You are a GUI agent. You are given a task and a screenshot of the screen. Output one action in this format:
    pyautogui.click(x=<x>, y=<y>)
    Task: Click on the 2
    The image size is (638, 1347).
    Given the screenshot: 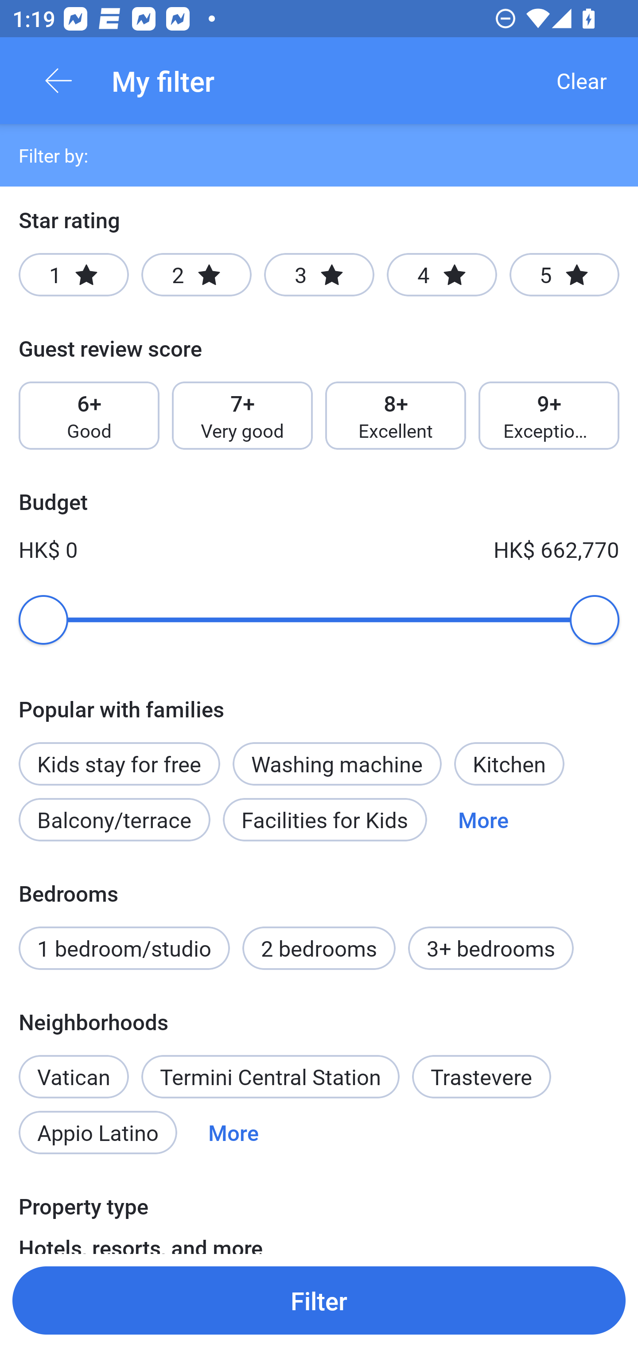 What is the action you would take?
    pyautogui.click(x=196, y=275)
    